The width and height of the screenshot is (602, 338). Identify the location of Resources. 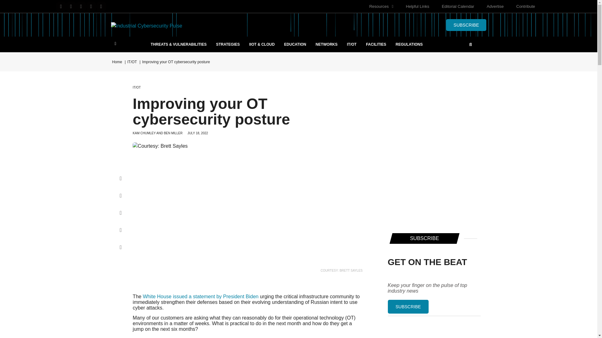
(381, 6).